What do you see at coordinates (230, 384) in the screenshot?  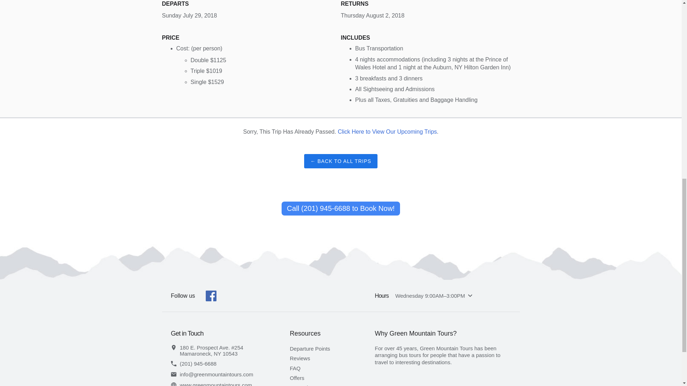 I see `www.greenmountaintours.com` at bounding box center [230, 384].